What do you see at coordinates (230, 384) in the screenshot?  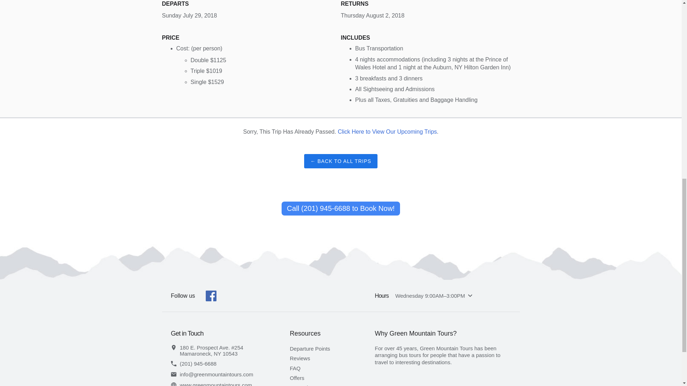 I see `www.greenmountaintours.com` at bounding box center [230, 384].